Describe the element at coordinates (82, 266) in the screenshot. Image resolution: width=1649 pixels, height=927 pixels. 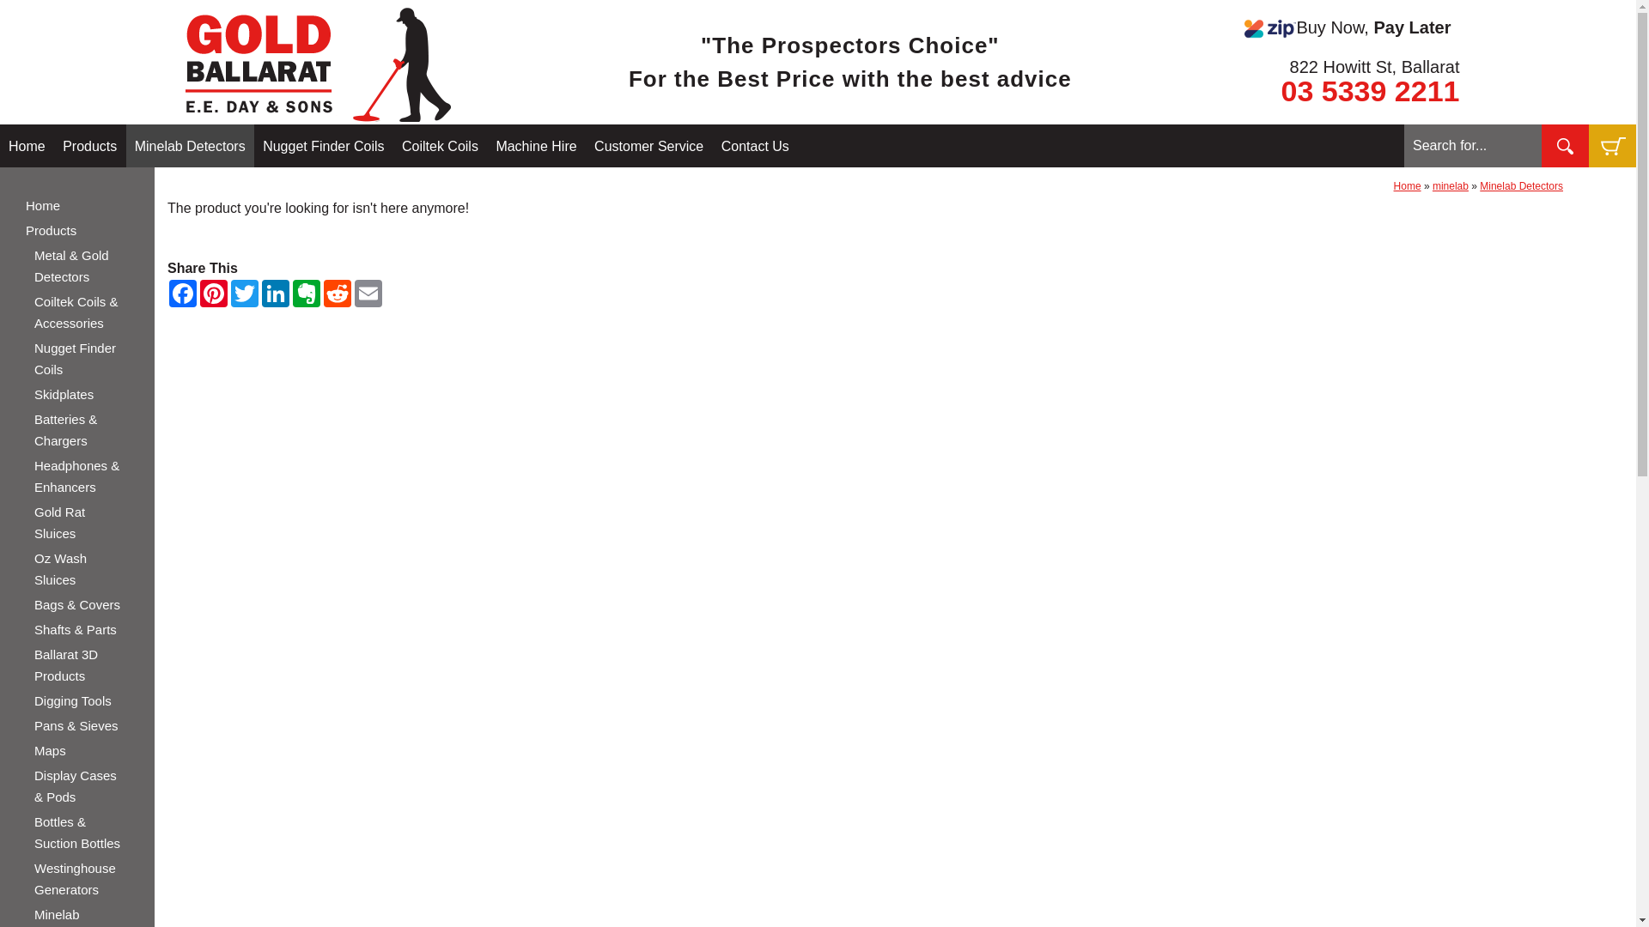
I see `Metal & Gold Detectors` at that location.